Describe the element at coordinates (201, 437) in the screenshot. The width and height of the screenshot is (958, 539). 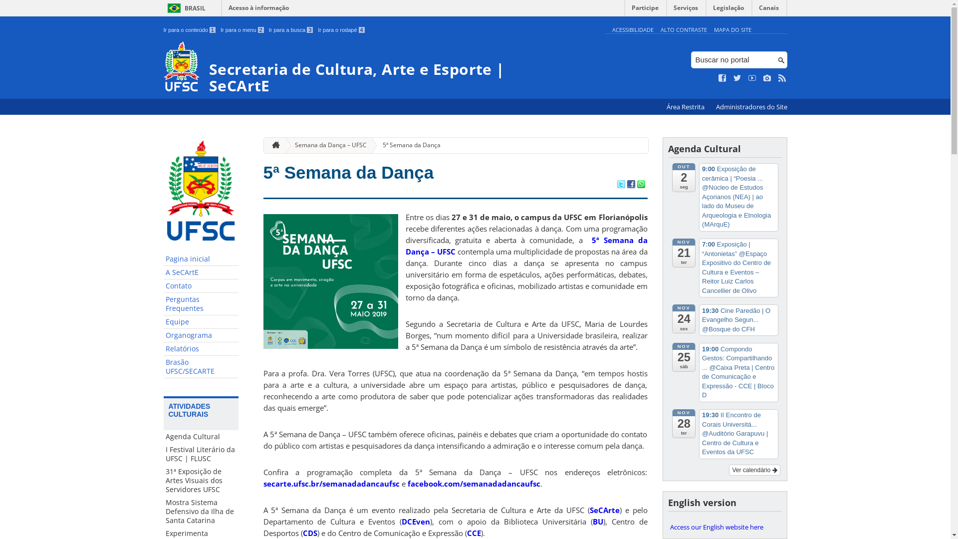
I see `Agenda Cultural` at that location.